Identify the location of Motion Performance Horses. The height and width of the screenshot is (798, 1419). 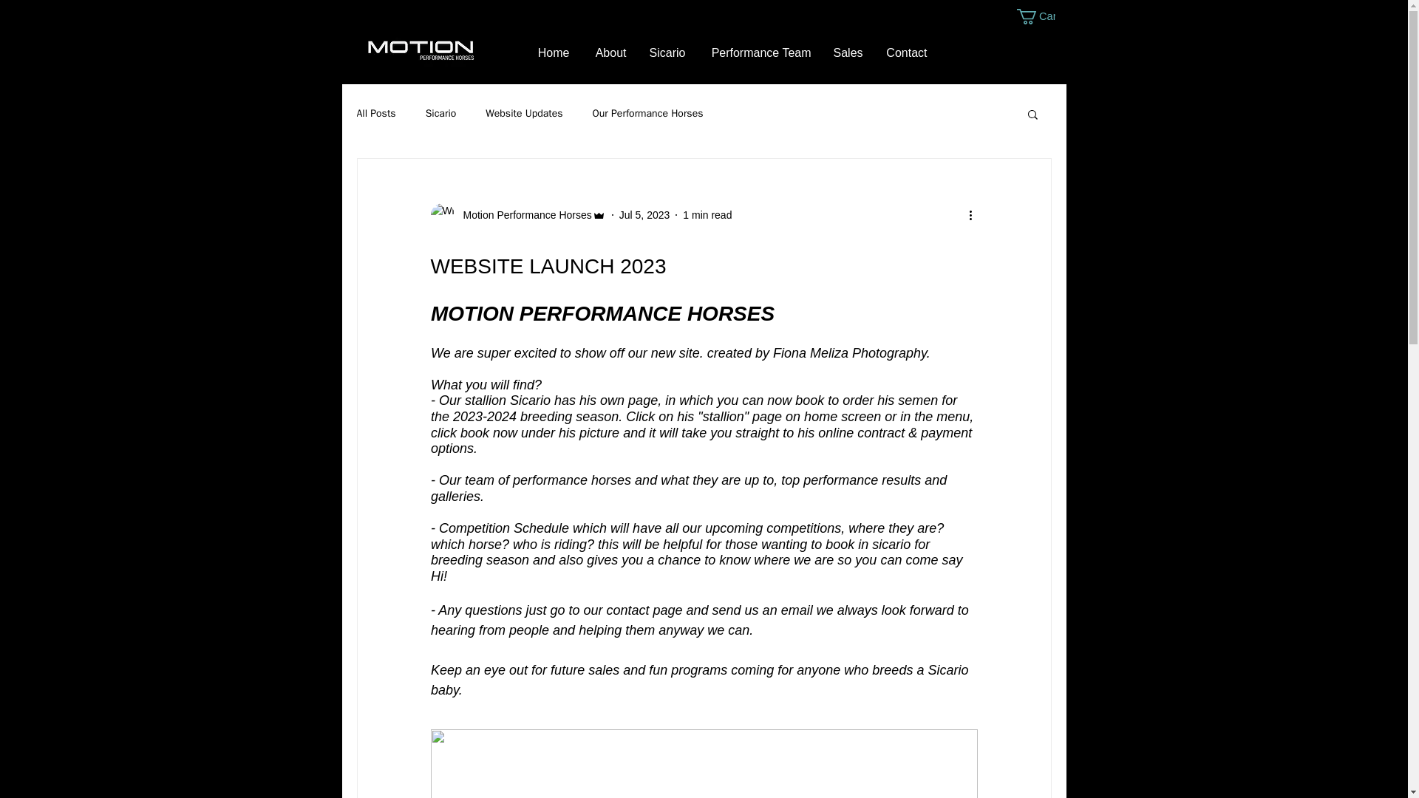
(517, 214).